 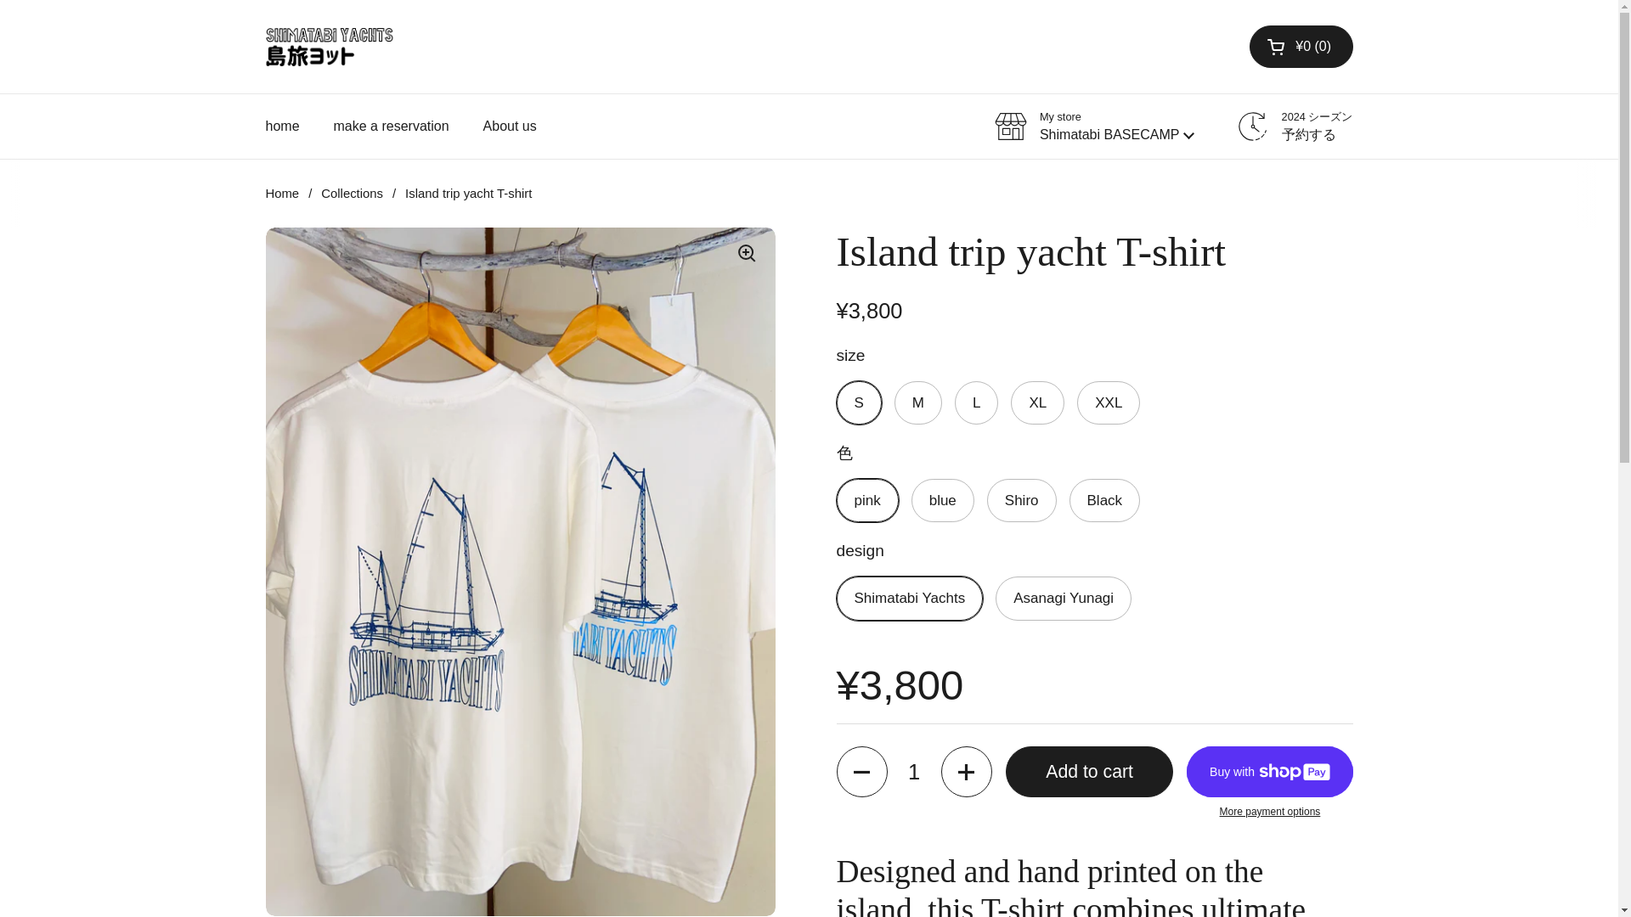 What do you see at coordinates (352, 194) in the screenshot?
I see `Collections` at bounding box center [352, 194].